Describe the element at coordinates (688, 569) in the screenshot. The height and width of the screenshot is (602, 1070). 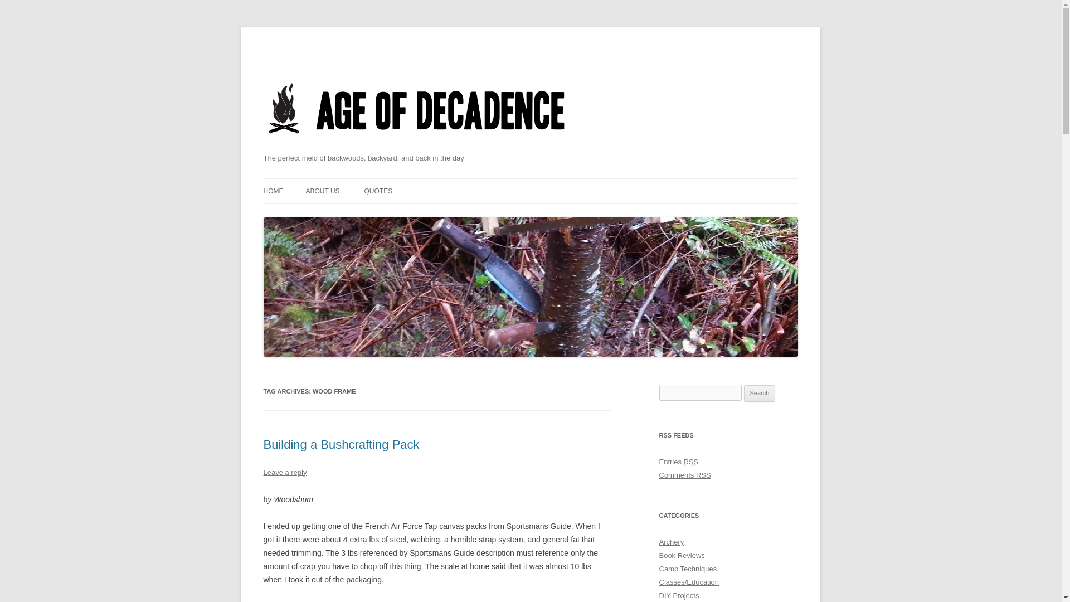
I see `Camp Techniques` at that location.